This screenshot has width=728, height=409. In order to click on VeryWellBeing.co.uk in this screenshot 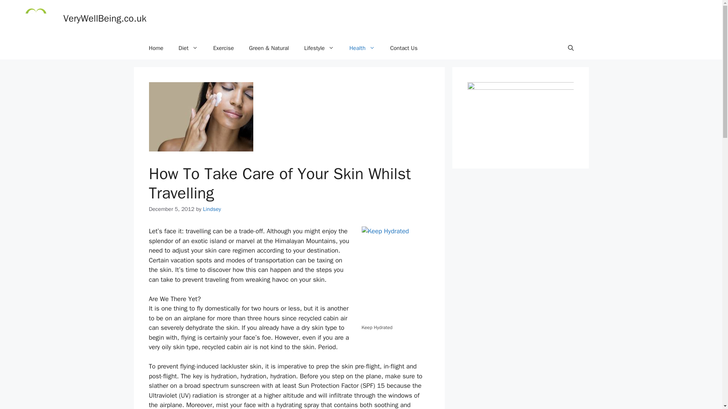, I will do `click(105, 18)`.